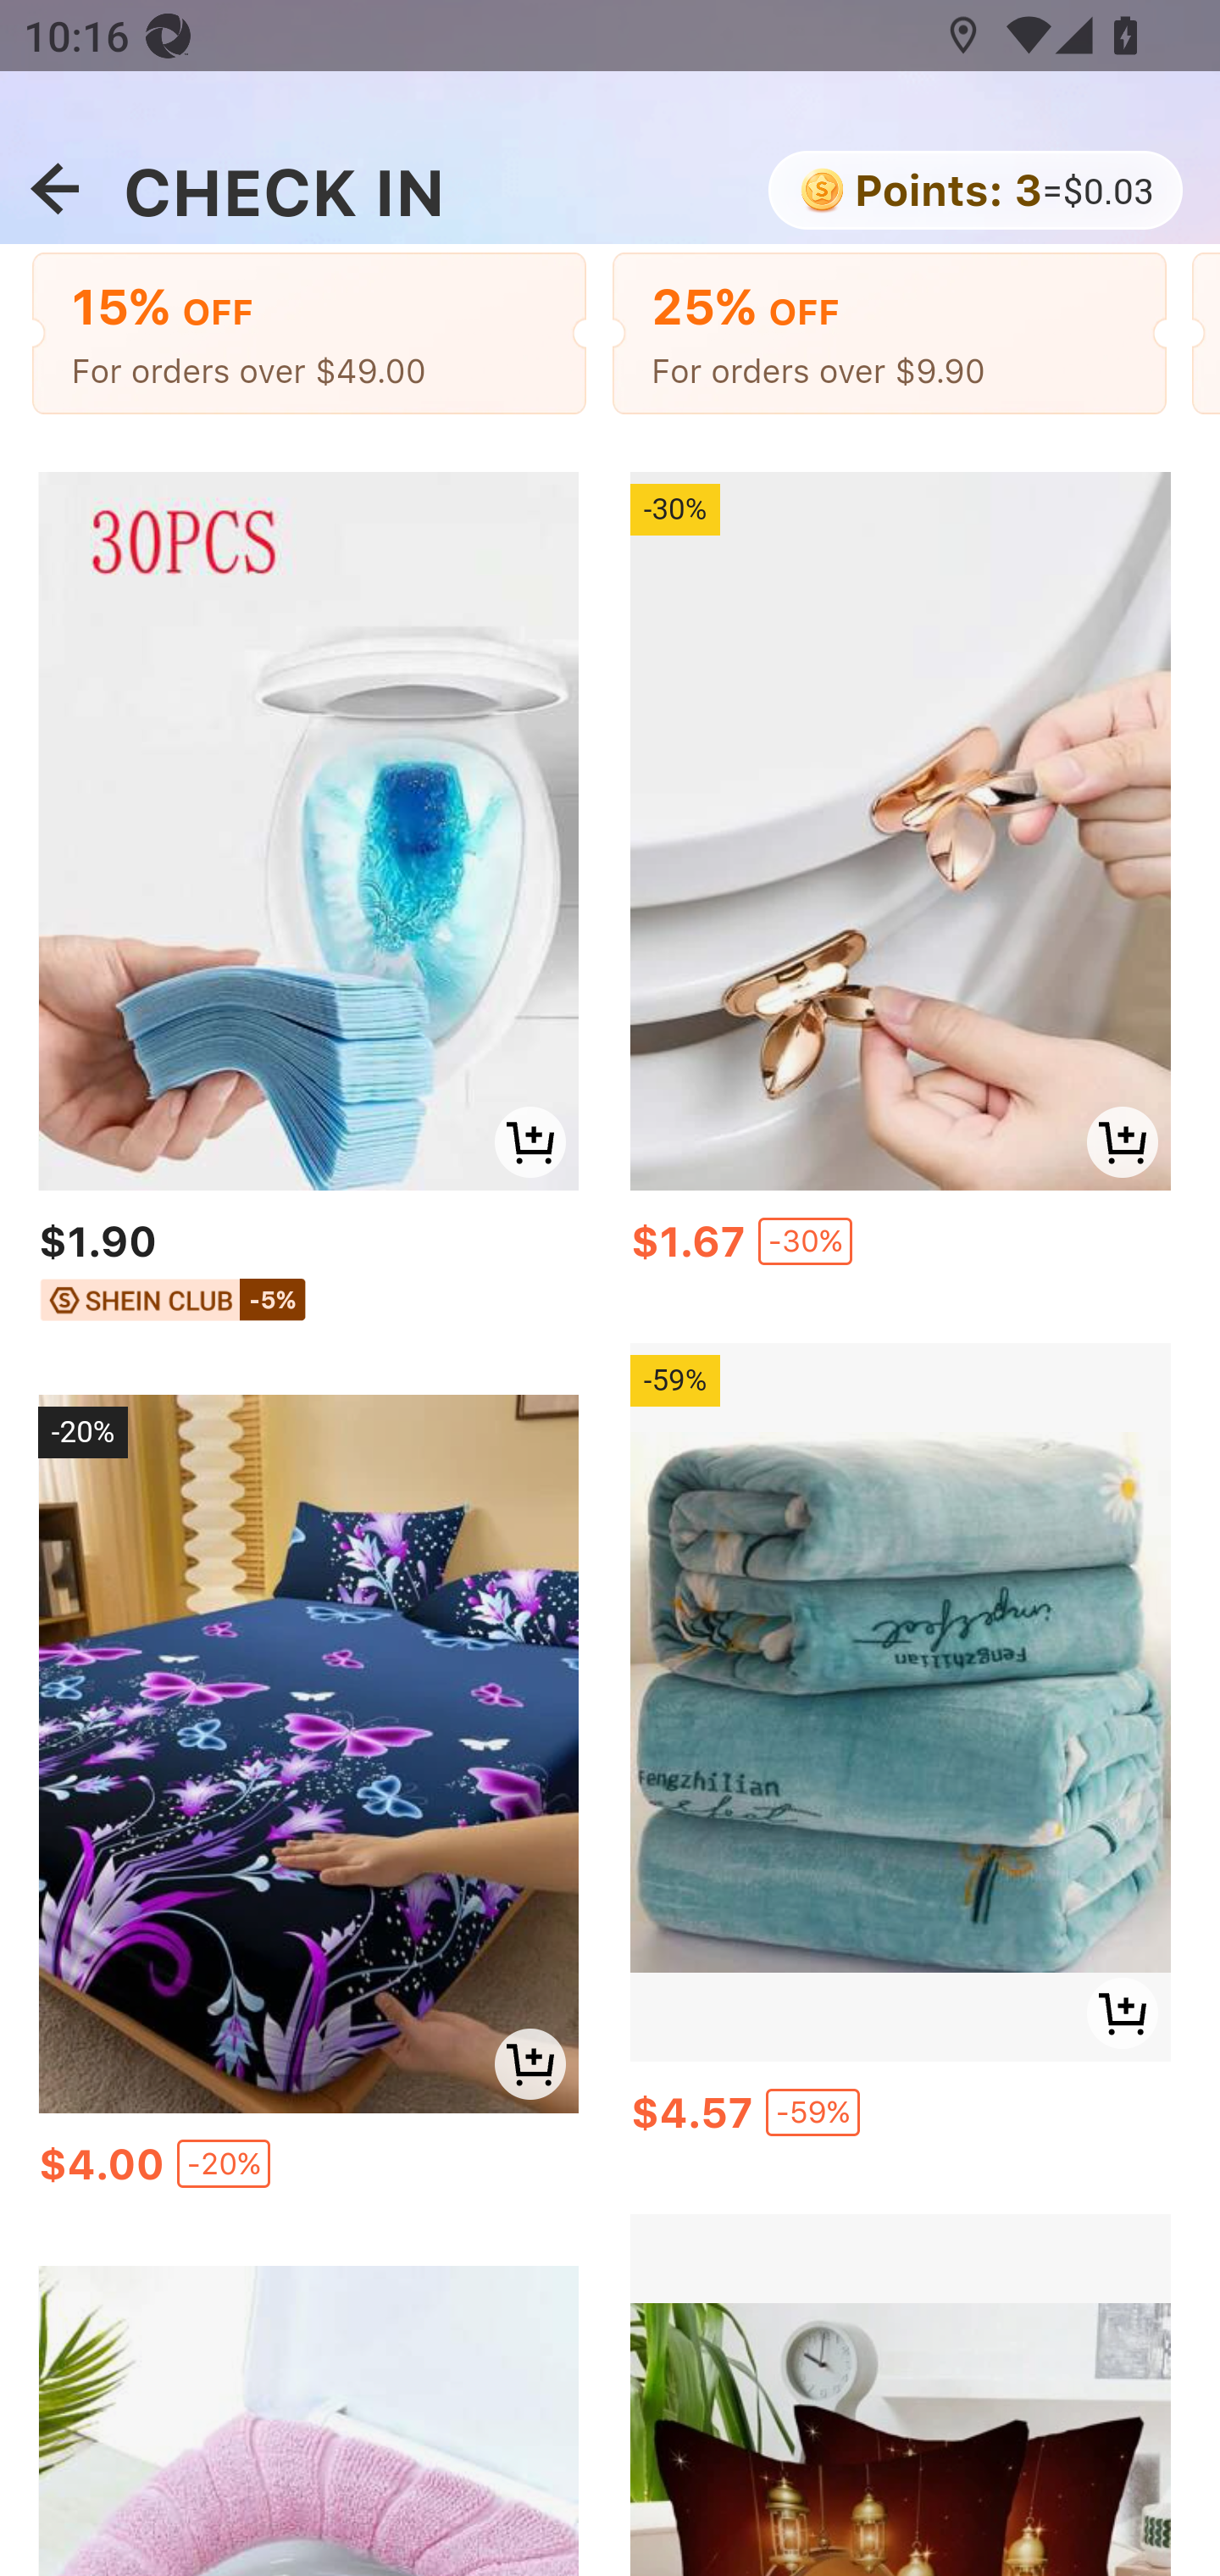  I want to click on Points: 3=$0.03, so click(973, 192).